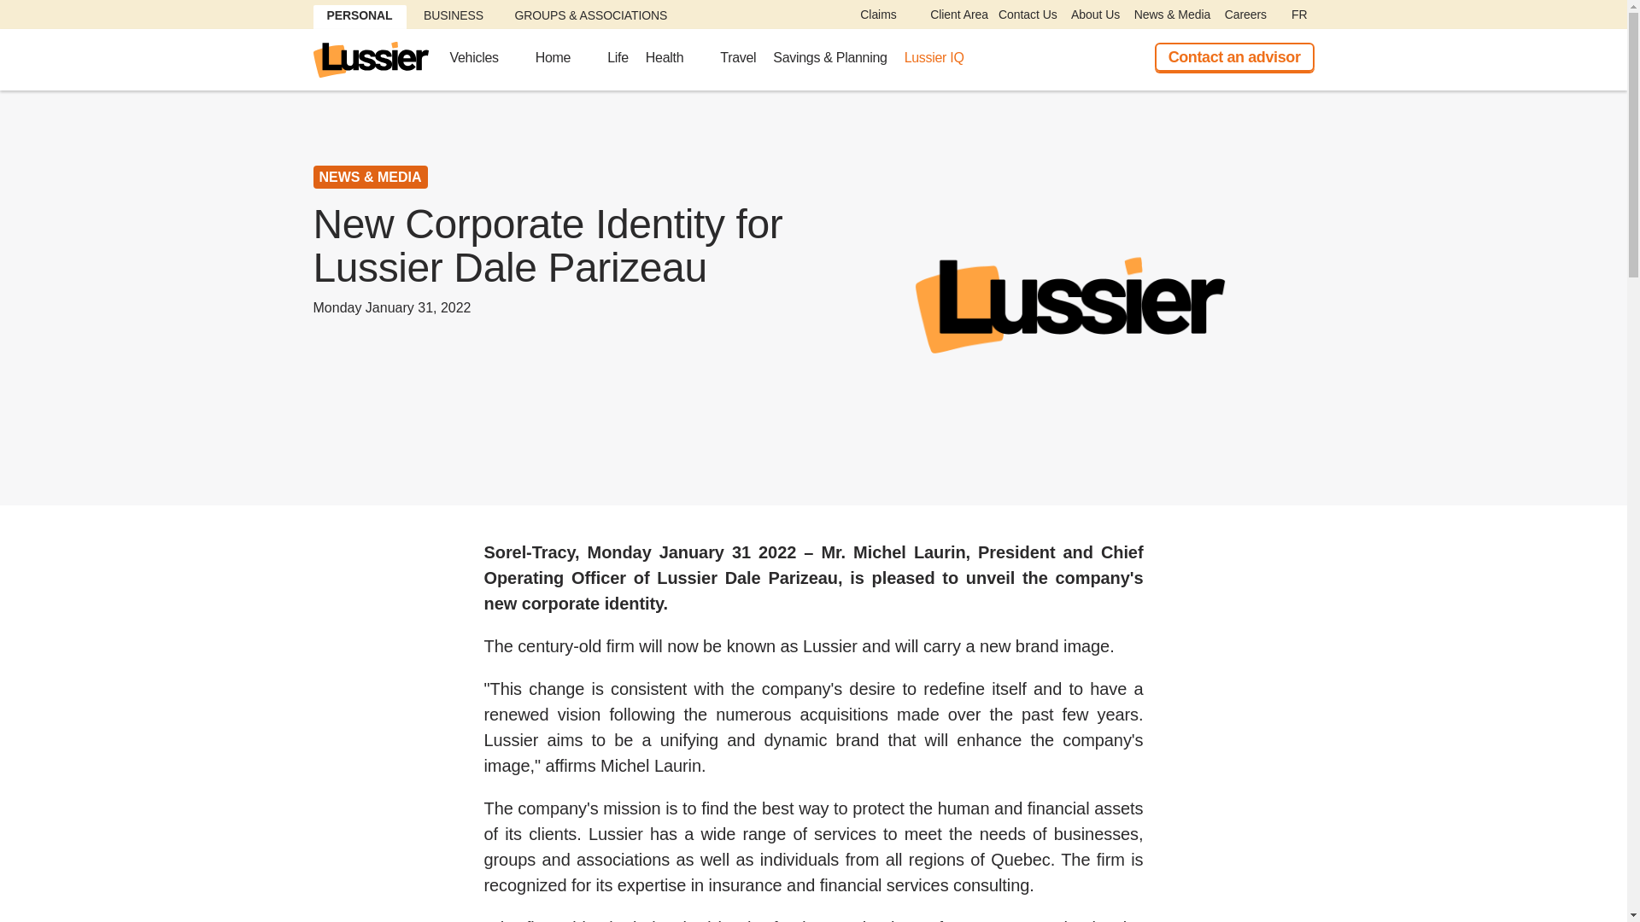 The image size is (1640, 922). I want to click on Lussier IQ, so click(943, 65).